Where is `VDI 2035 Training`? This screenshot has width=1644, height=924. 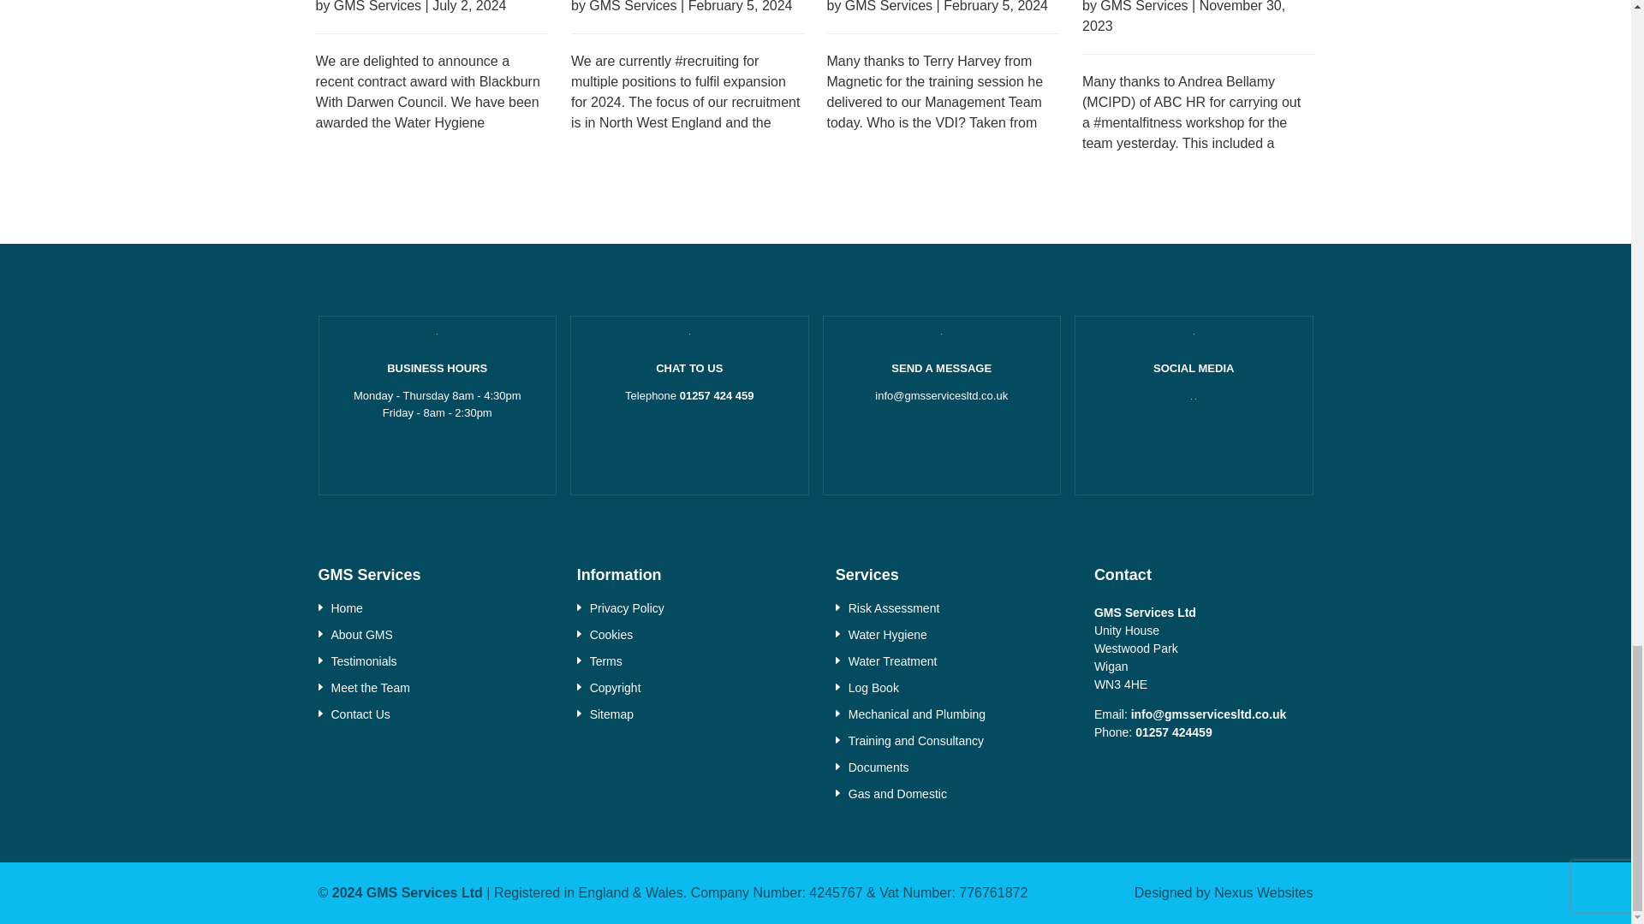 VDI 2035 Training is located at coordinates (944, 17).